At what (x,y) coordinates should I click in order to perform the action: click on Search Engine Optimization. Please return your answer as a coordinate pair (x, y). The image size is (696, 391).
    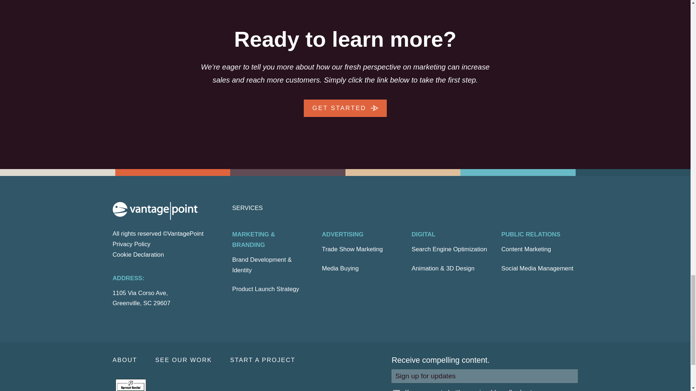
    Looking at the image, I should click on (449, 250).